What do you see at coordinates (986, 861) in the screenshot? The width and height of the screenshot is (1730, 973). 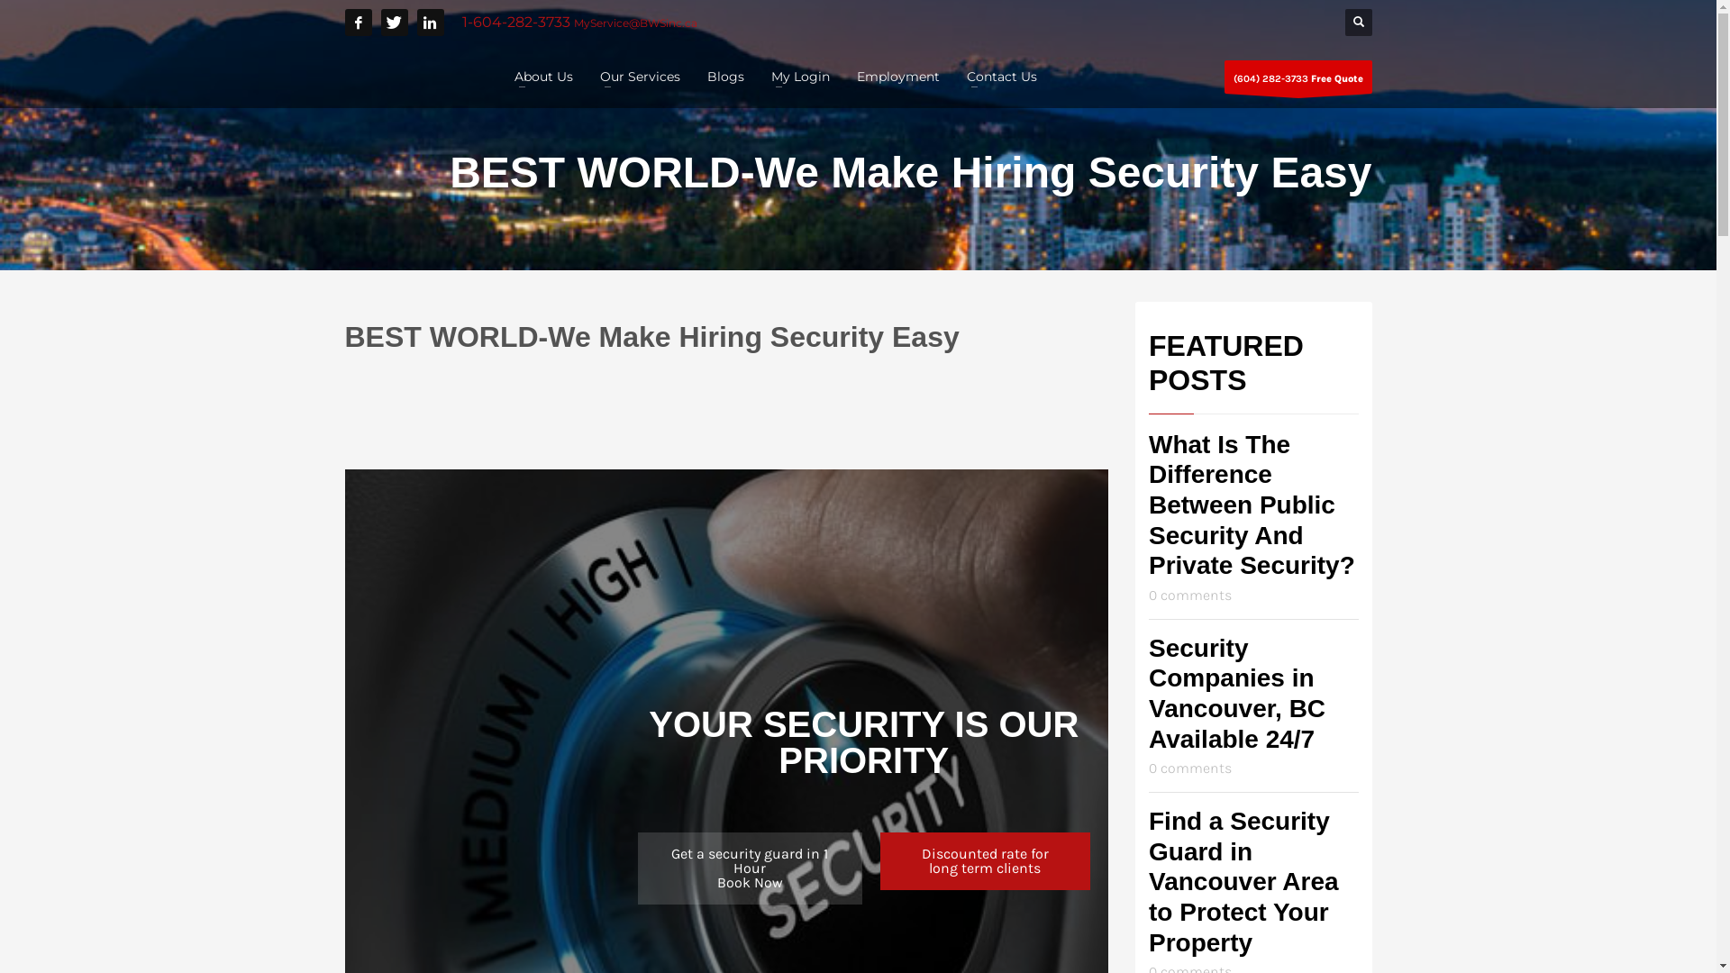 I see `Discounted rate for long term clients` at bounding box center [986, 861].